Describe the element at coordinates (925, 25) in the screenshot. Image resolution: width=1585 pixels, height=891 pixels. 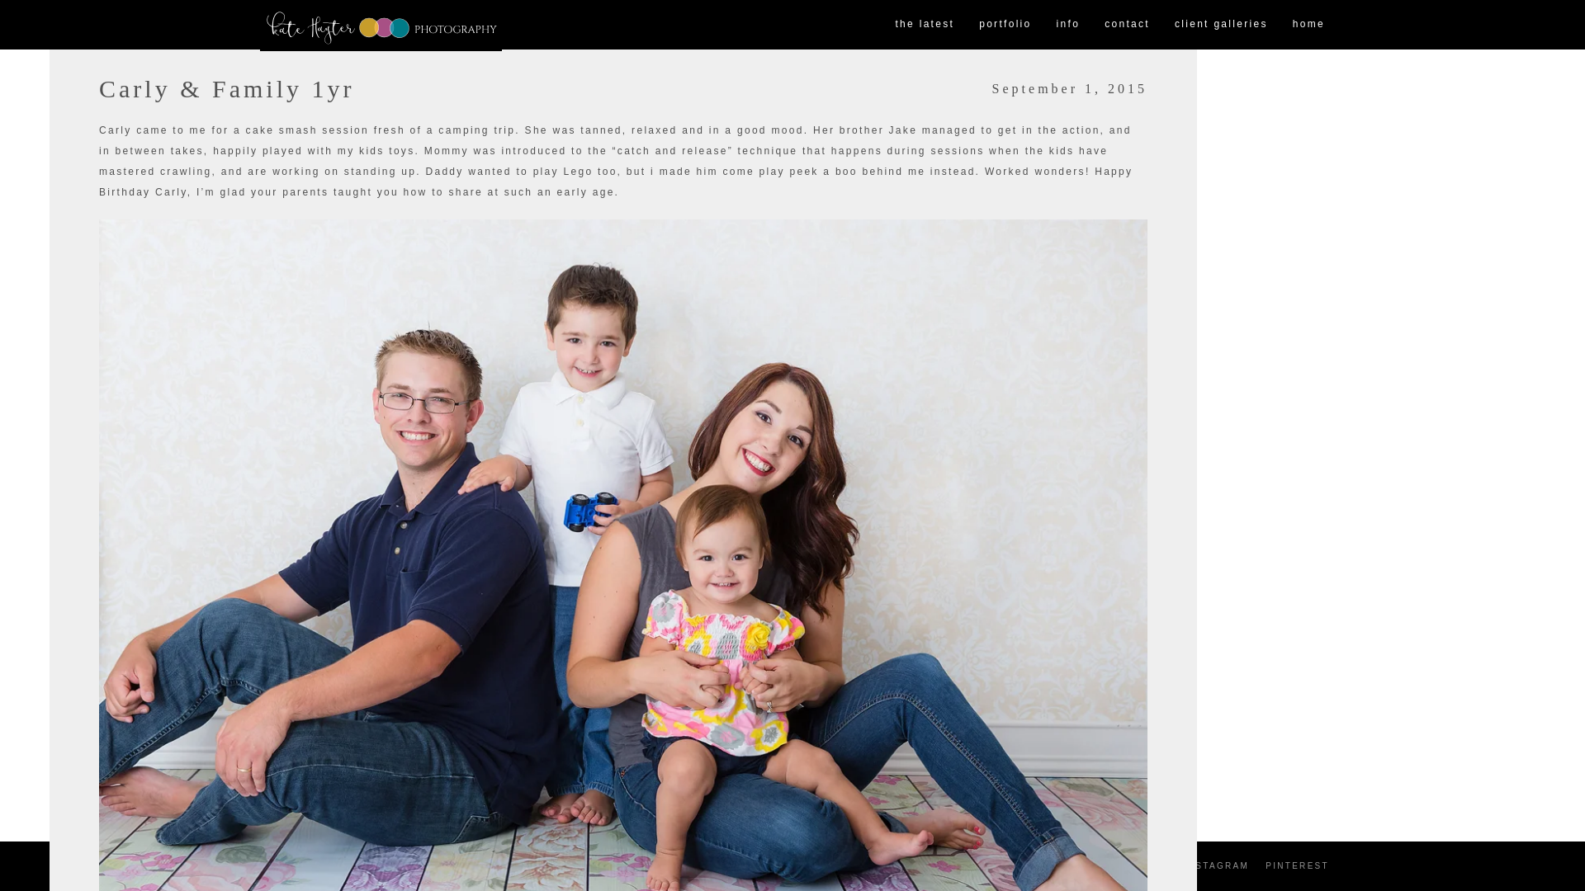
I see `the latest` at that location.